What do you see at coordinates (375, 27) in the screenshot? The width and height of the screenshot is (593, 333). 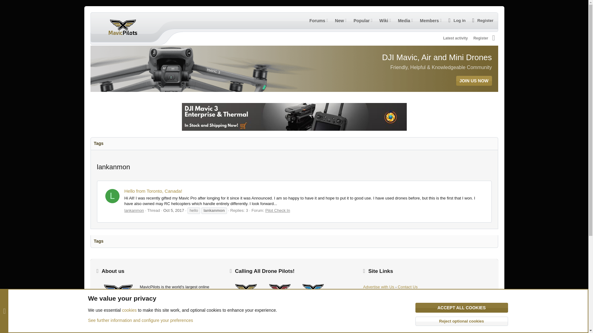 I see `Register` at bounding box center [375, 27].